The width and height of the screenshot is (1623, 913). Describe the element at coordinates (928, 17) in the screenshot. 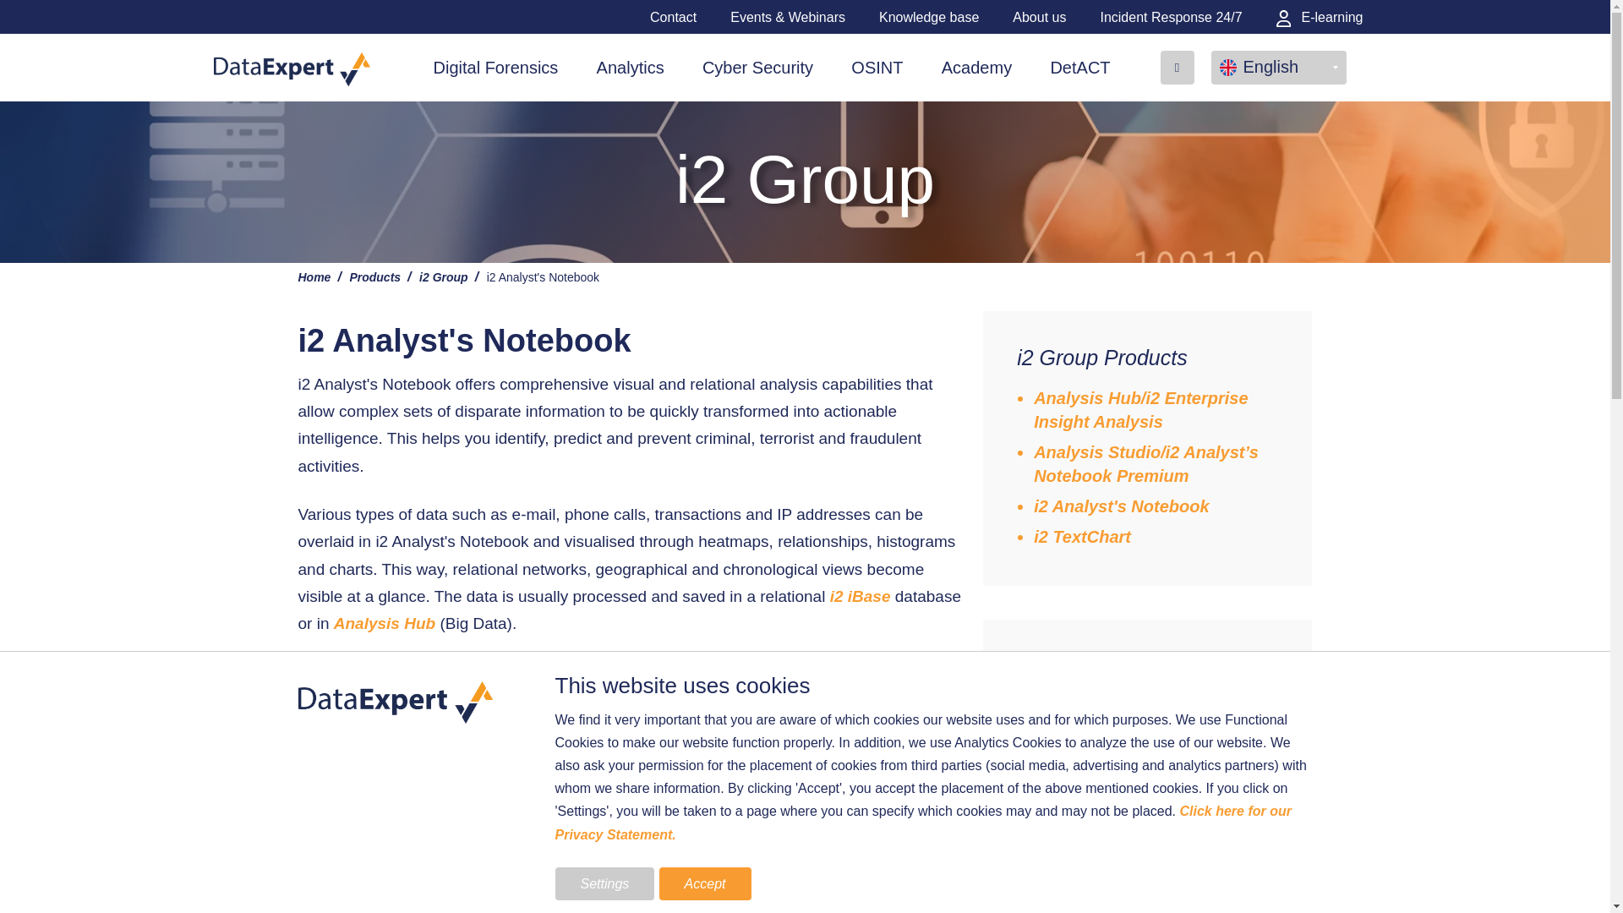

I see `Knowledge base` at that location.